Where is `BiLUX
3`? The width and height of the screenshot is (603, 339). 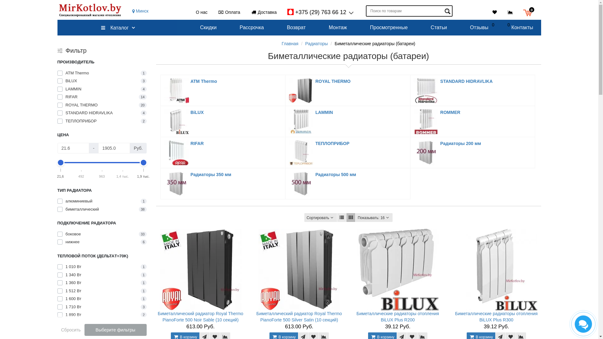 BiLUX
3 is located at coordinates (102, 81).